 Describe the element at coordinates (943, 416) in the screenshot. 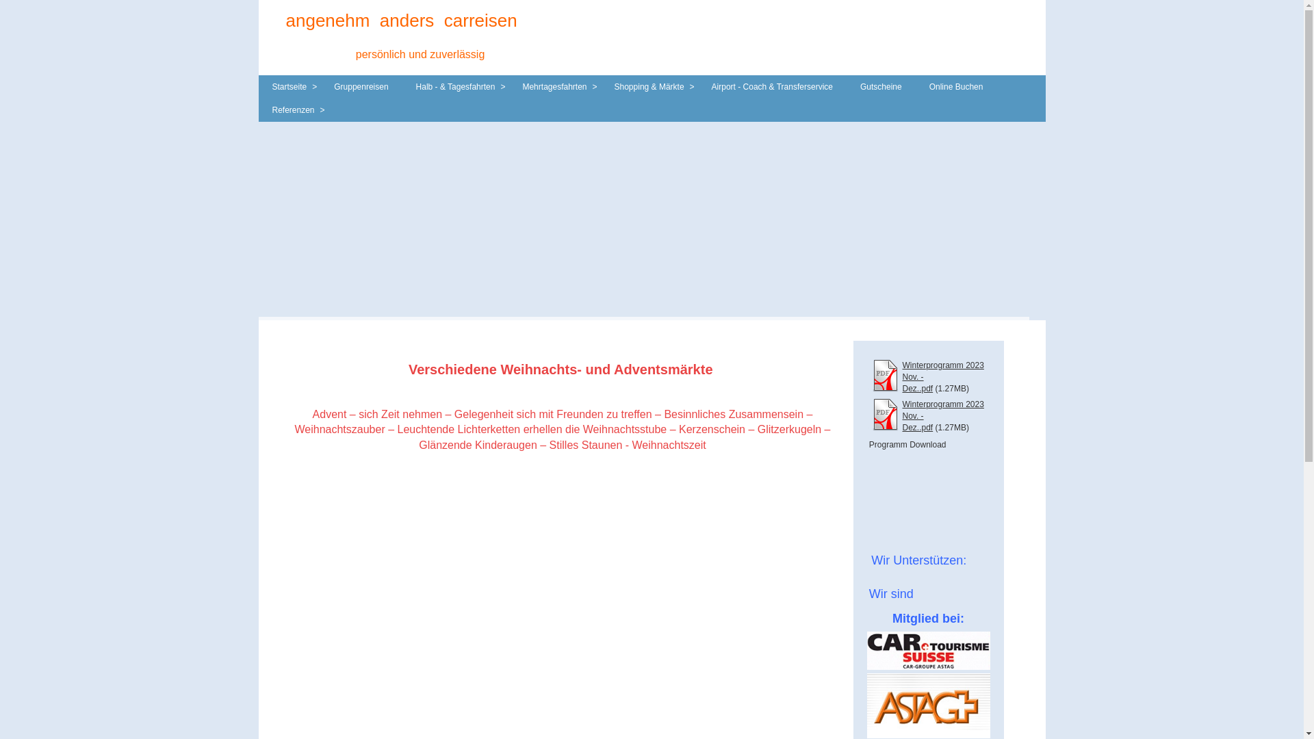

I see `Winterprogramm 2023 Nov. - Dez..pdf` at that location.